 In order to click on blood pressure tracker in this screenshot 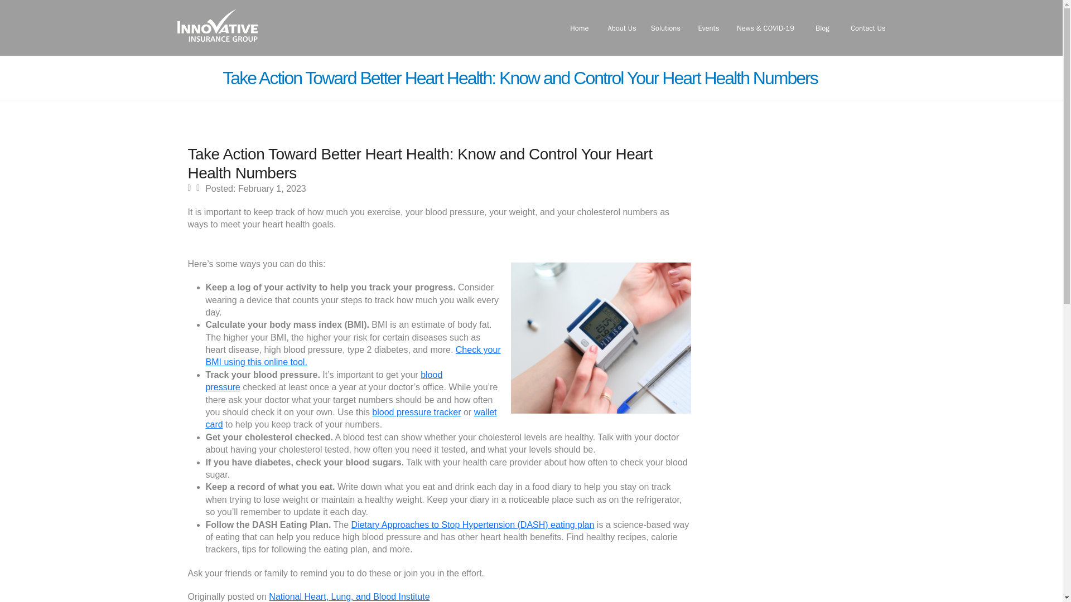, I will do `click(416, 412)`.